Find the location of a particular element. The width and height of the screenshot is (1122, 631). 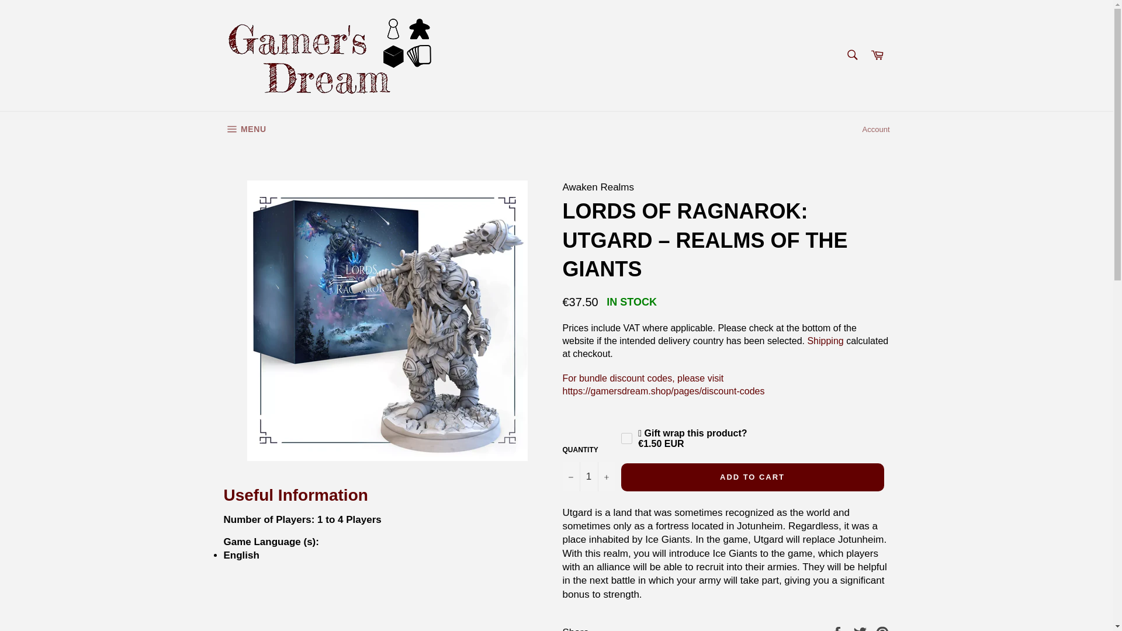

47125833908547 is located at coordinates (851, 54).